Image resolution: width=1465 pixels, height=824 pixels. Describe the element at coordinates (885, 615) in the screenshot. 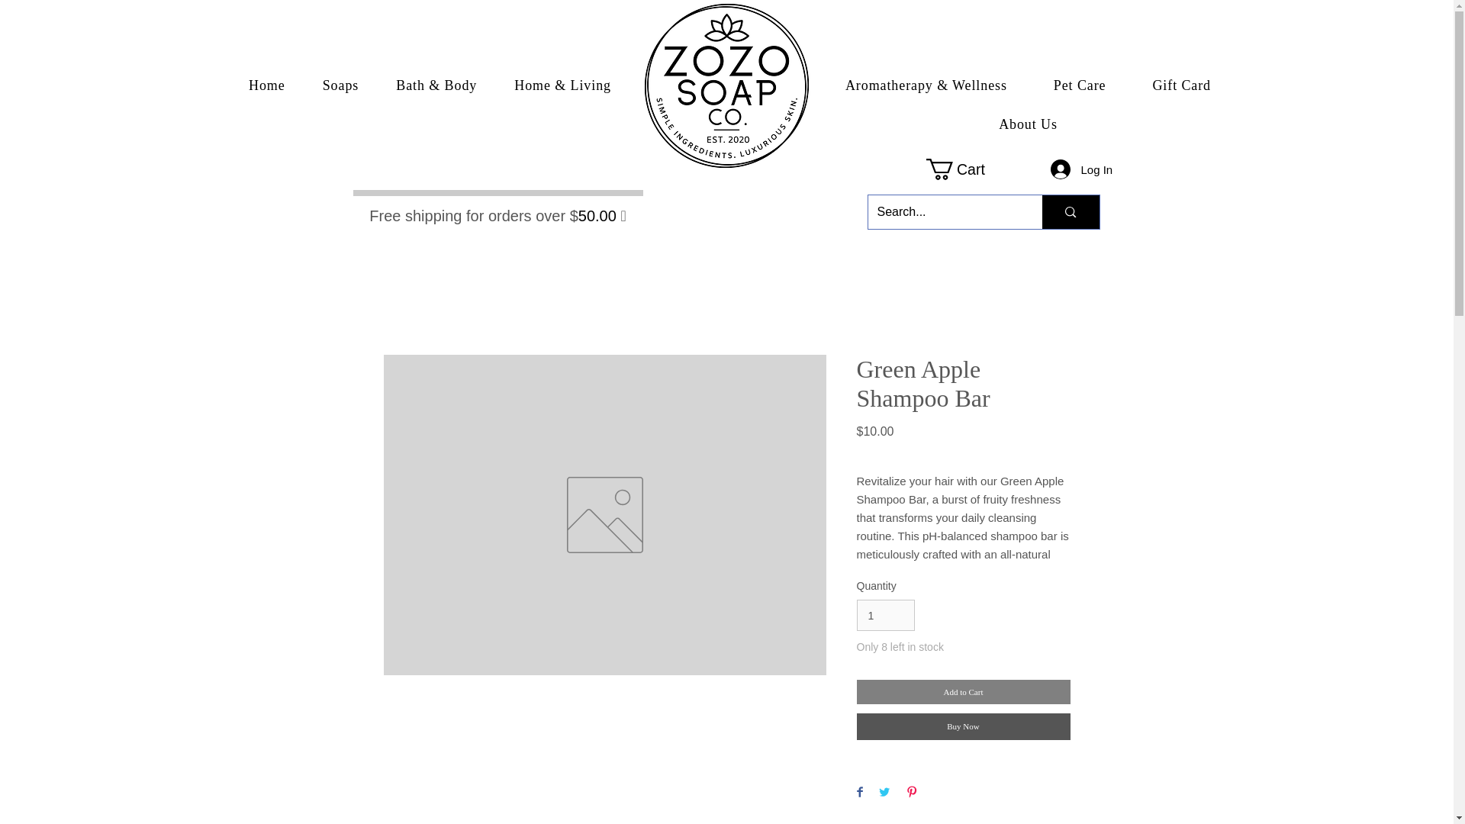

I see `1` at that location.